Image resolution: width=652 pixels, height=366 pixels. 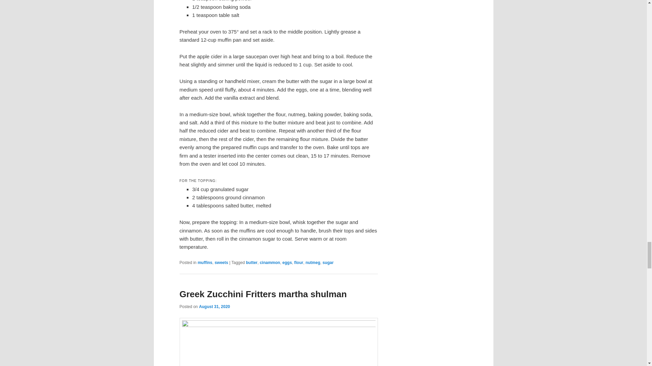 I want to click on 10:26 pm, so click(x=214, y=306).